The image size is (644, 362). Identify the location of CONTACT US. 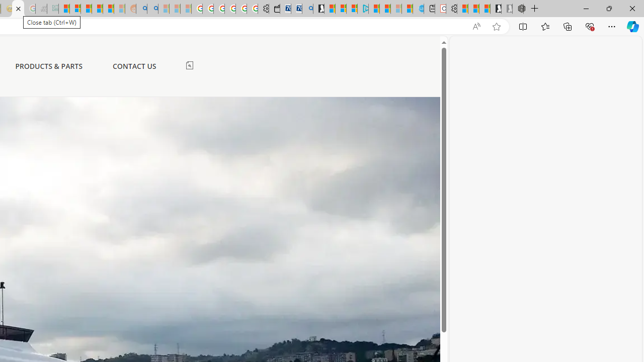
(134, 66).